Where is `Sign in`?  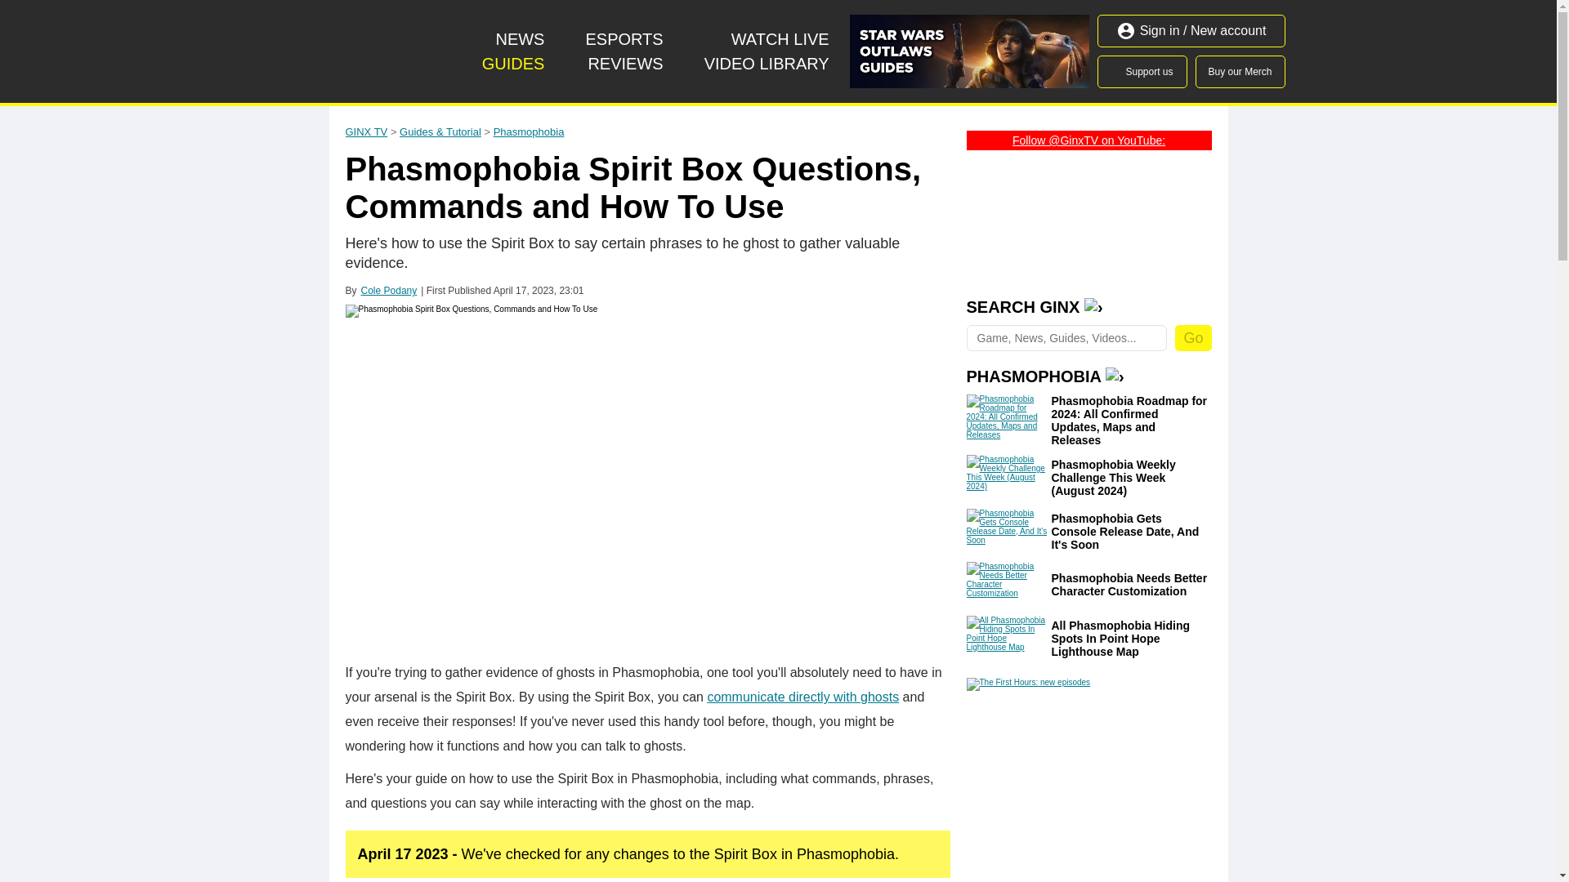 Sign in is located at coordinates (1142, 72).